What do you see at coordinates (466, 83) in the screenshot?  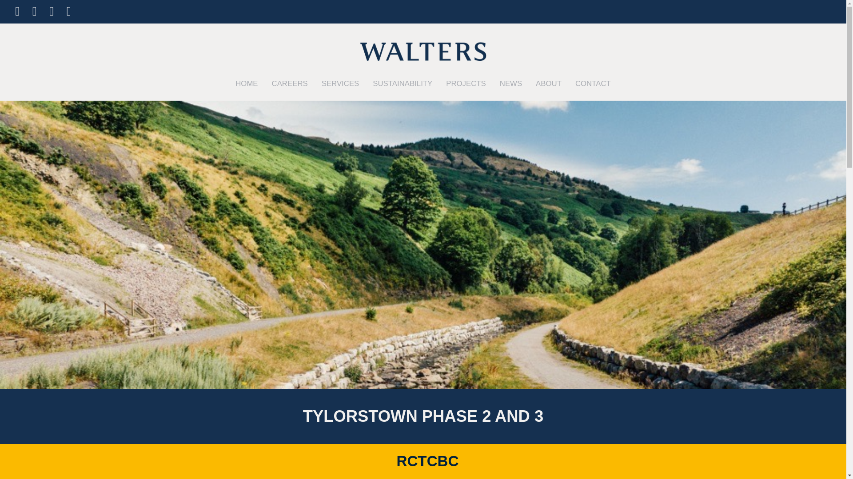 I see `PROJECTS` at bounding box center [466, 83].